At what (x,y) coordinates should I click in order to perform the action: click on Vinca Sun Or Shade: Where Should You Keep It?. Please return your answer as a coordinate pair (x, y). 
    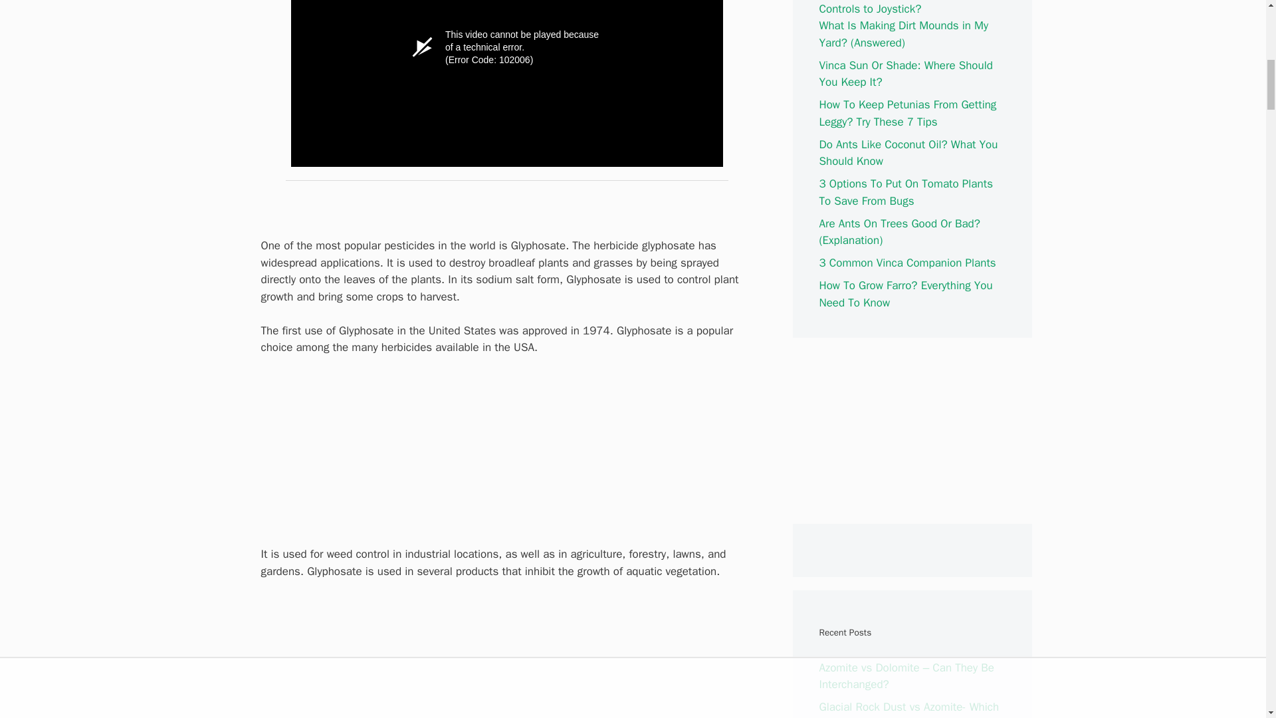
    Looking at the image, I should click on (905, 74).